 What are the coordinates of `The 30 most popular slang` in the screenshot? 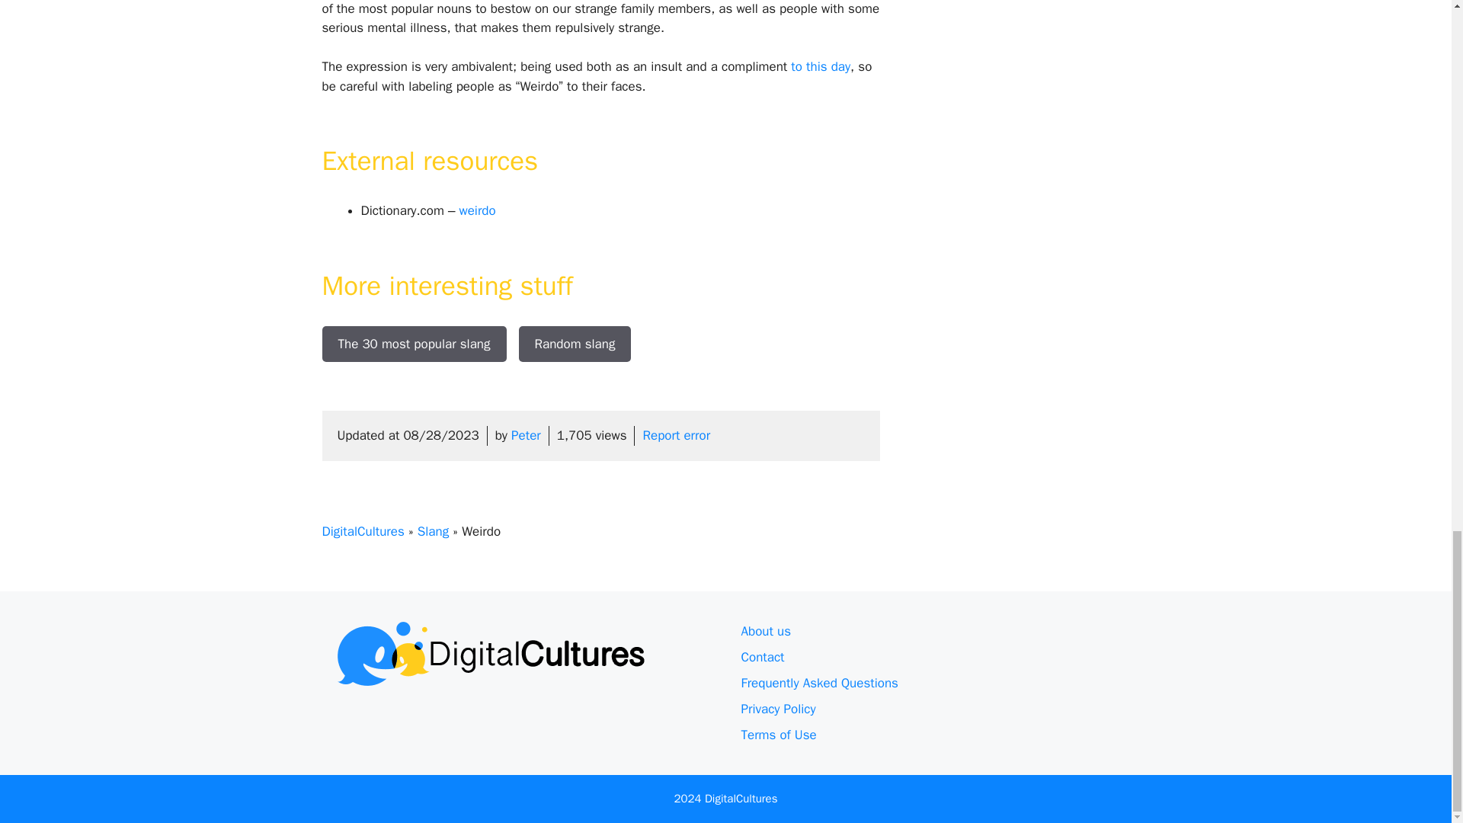 It's located at (414, 344).